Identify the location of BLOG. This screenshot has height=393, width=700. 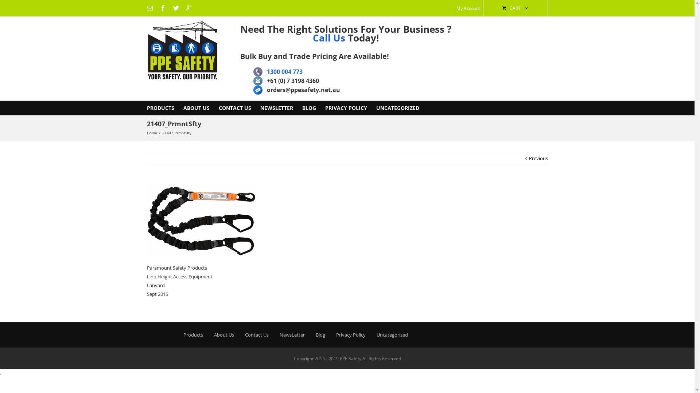
(309, 108).